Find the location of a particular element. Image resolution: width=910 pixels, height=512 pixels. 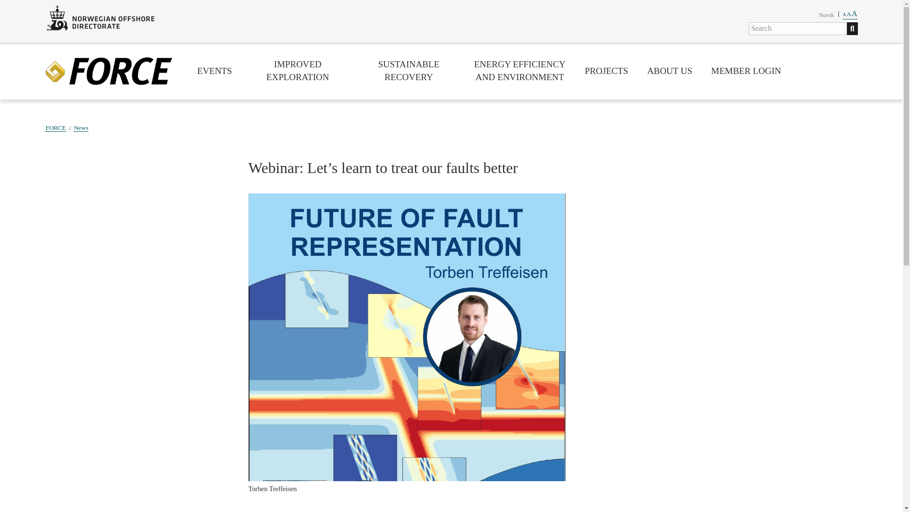

Text size adjustment is located at coordinates (850, 13).